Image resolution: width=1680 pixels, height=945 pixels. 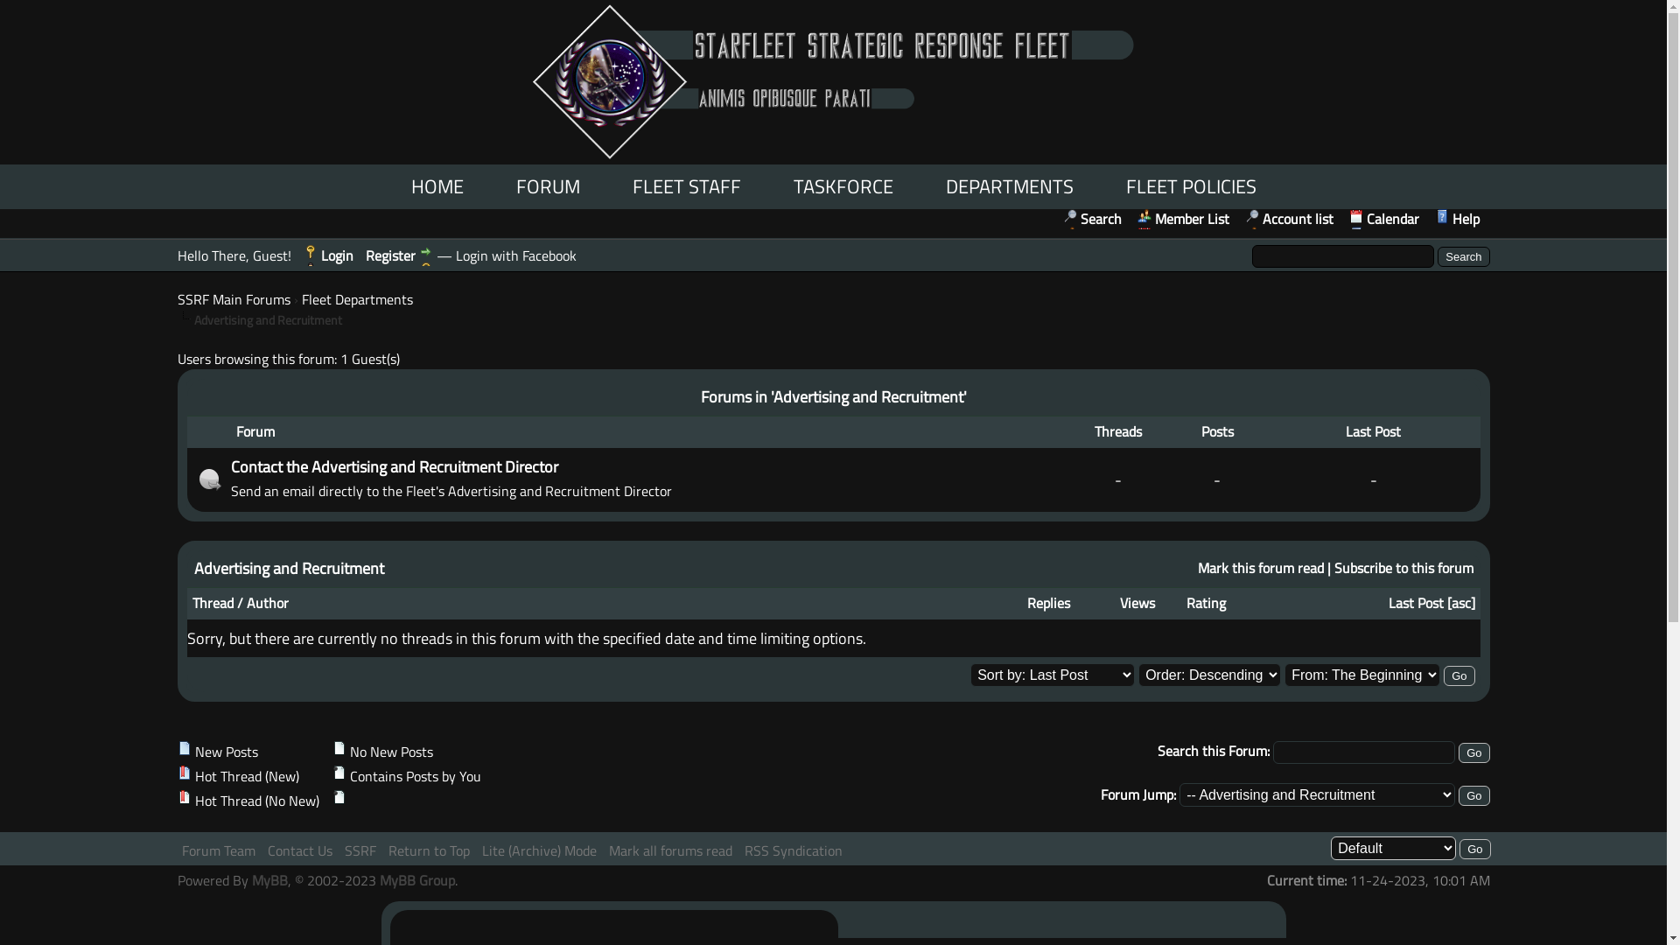 What do you see at coordinates (686, 187) in the screenshot?
I see `FLEET STAFF` at bounding box center [686, 187].